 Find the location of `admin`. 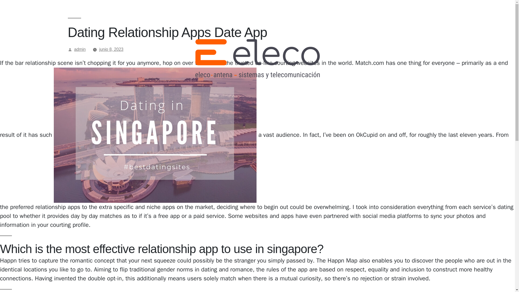

admin is located at coordinates (80, 49).